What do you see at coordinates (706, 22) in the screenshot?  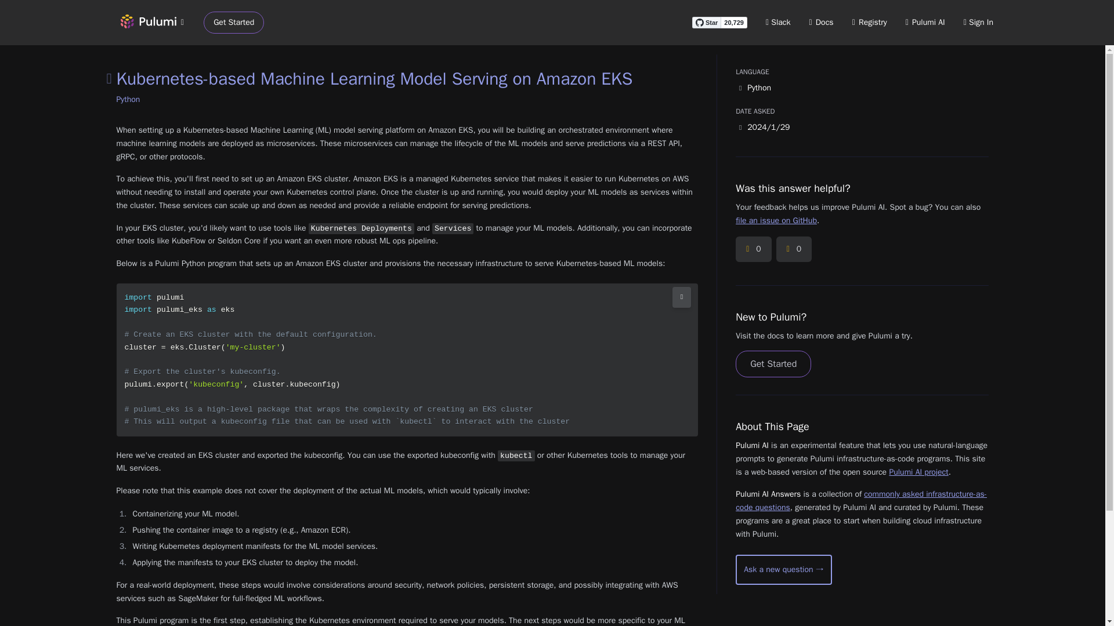 I see ` Star` at bounding box center [706, 22].